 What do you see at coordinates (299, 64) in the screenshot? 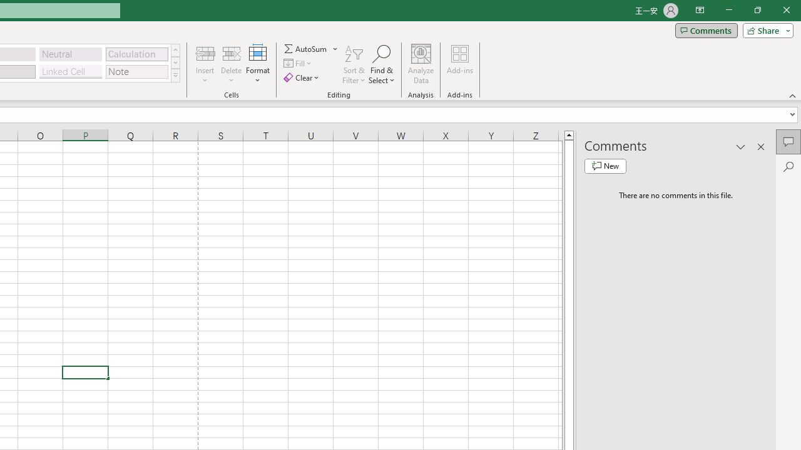
I see `Fill` at bounding box center [299, 64].